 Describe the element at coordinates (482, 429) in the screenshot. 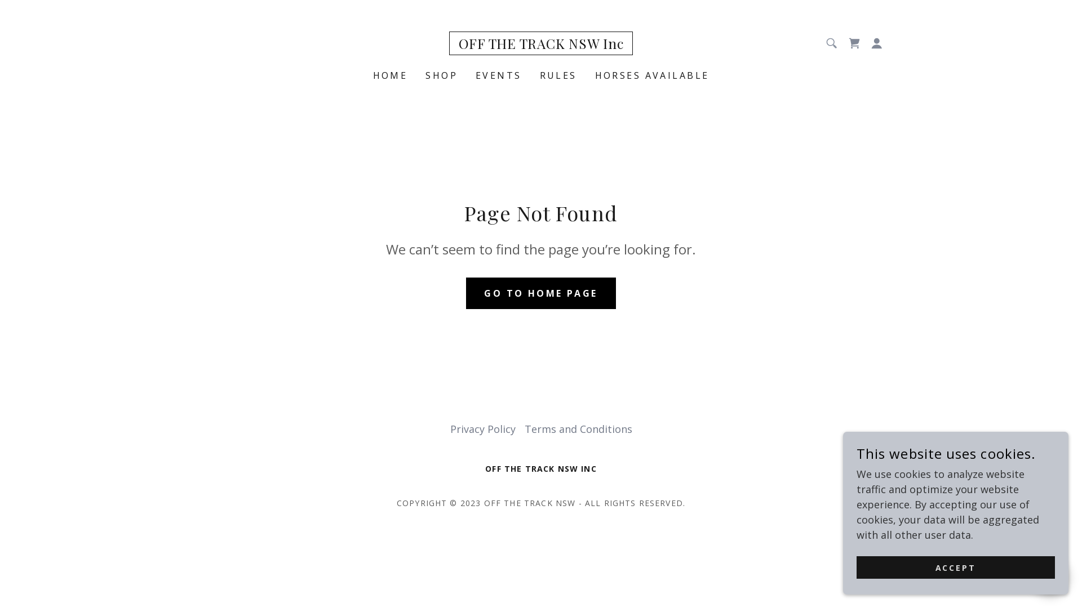

I see `Privacy Policy` at that location.